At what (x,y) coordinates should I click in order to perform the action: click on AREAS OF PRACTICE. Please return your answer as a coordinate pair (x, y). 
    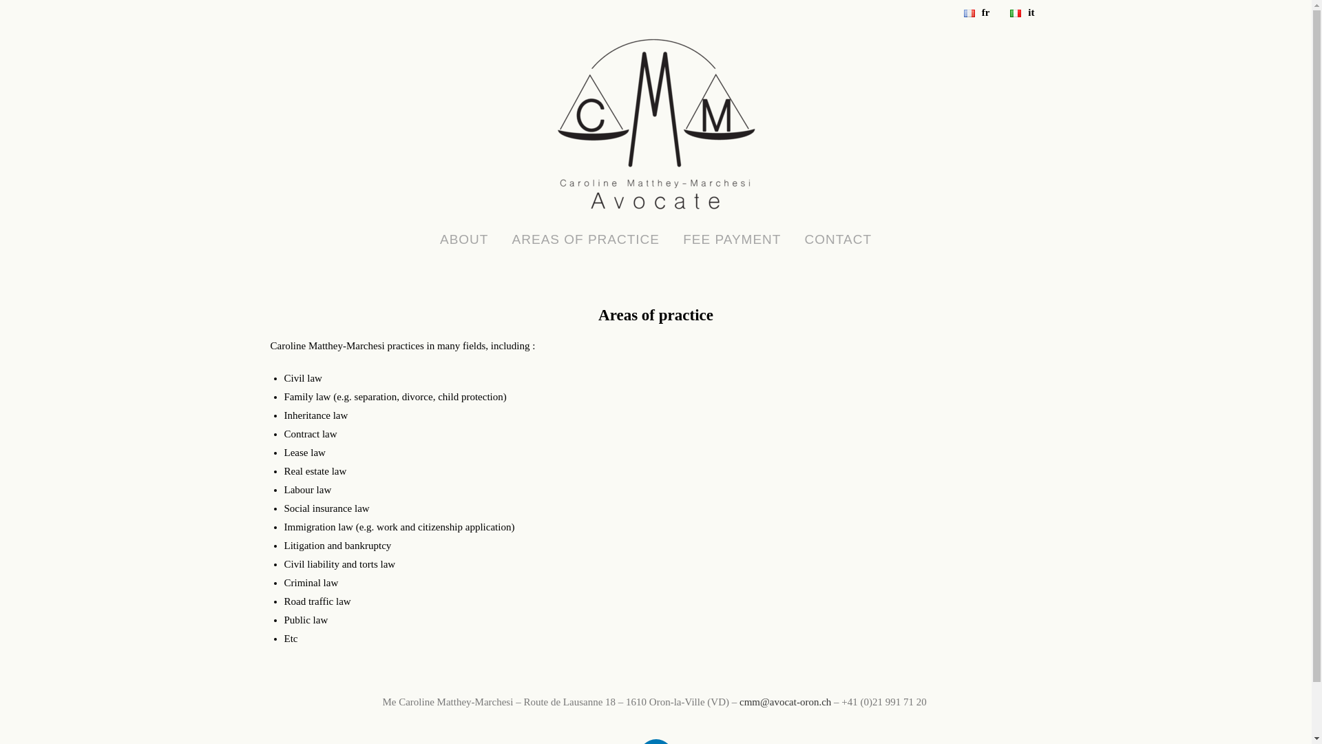
    Looking at the image, I should click on (585, 240).